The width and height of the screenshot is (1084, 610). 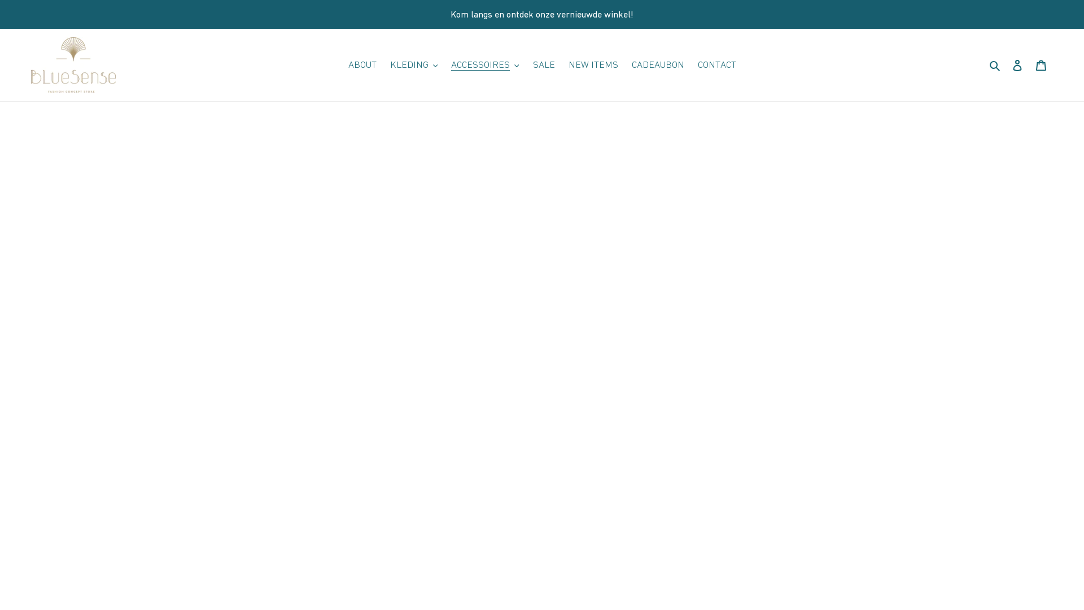 I want to click on ABOUT, so click(x=362, y=65).